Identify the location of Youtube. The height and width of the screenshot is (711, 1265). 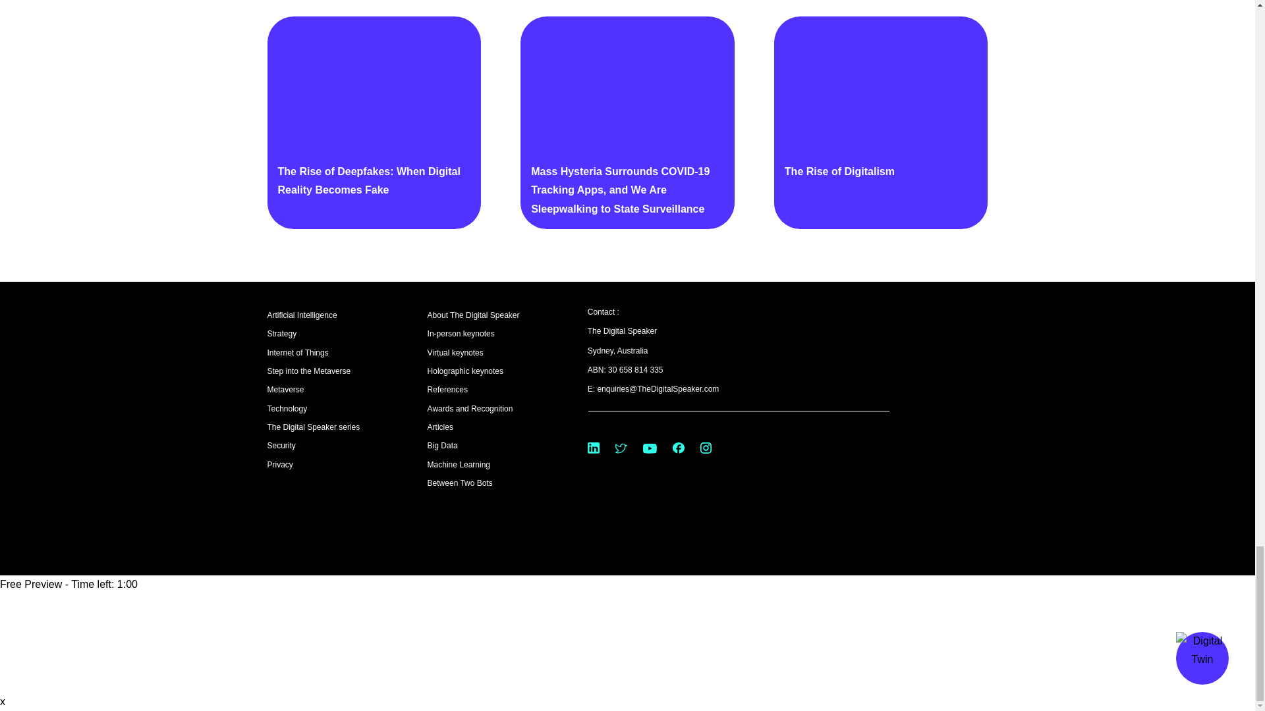
(650, 448).